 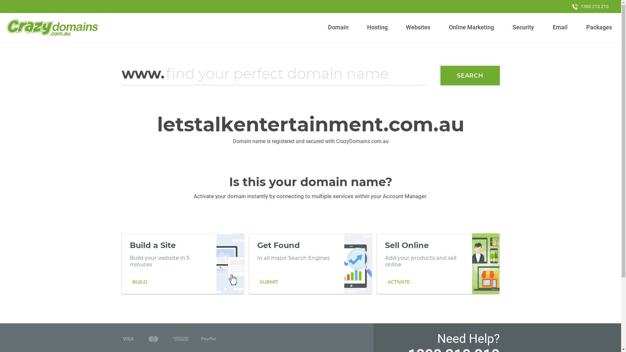 I want to click on Security, so click(x=524, y=27).